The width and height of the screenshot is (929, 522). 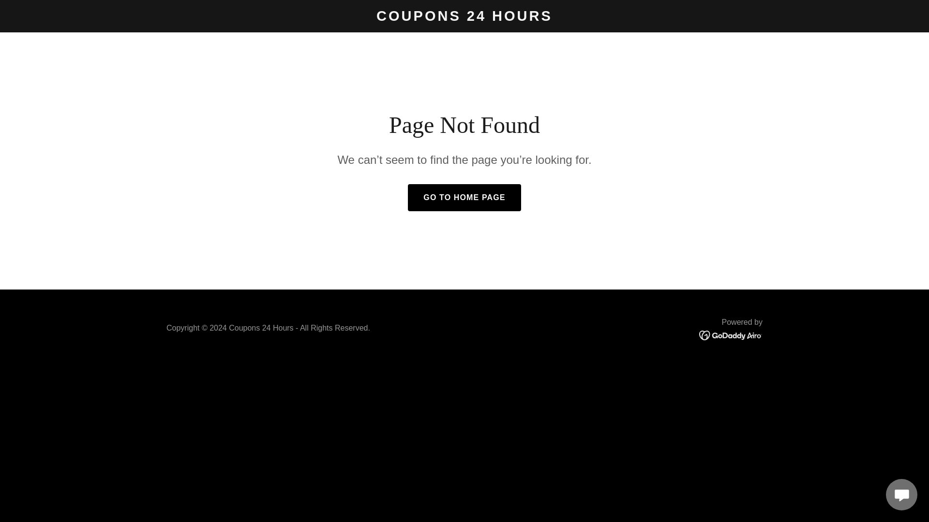 What do you see at coordinates (464, 18) in the screenshot?
I see `COUPONS 24 HOURS` at bounding box center [464, 18].